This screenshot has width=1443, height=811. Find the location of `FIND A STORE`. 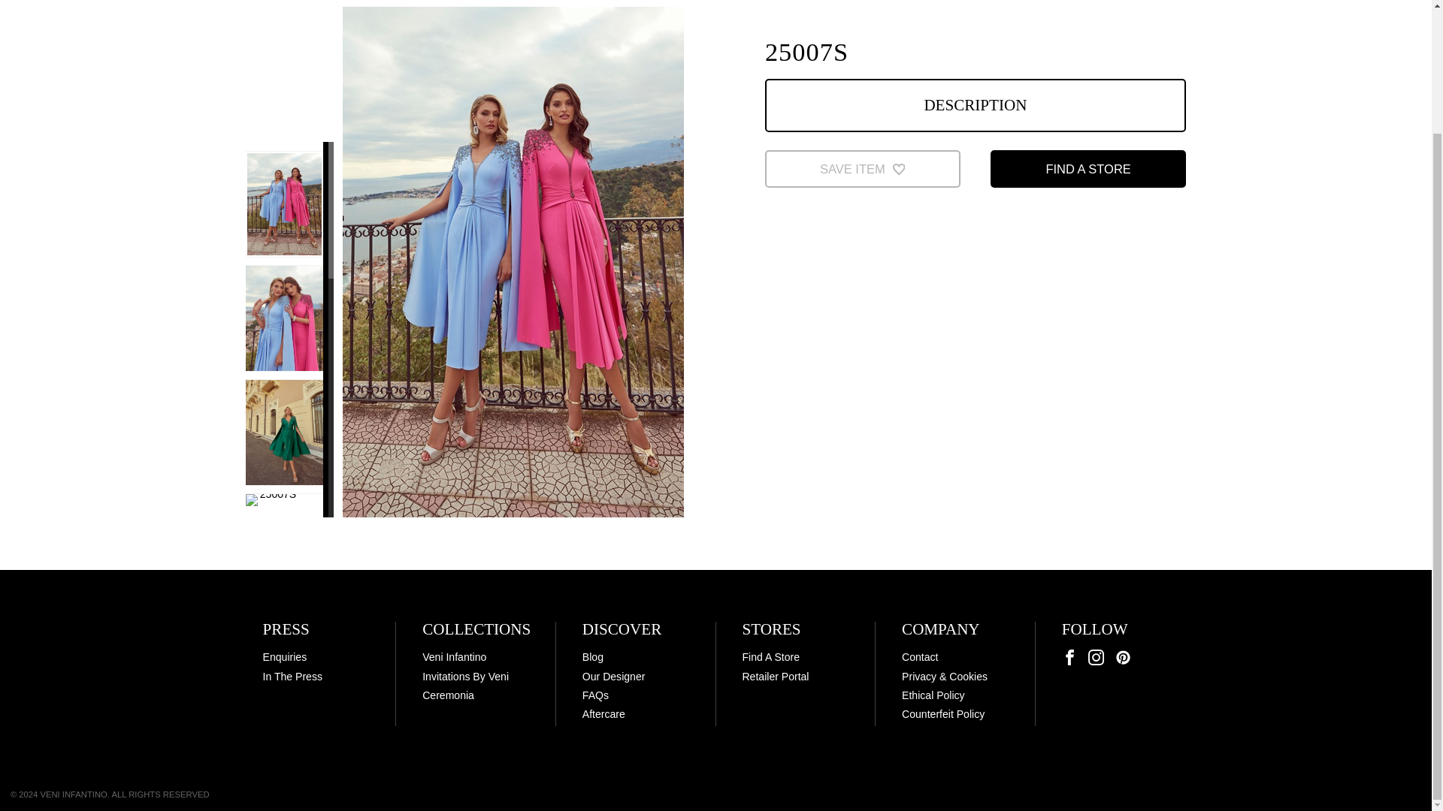

FIND A STORE is located at coordinates (1088, 168).